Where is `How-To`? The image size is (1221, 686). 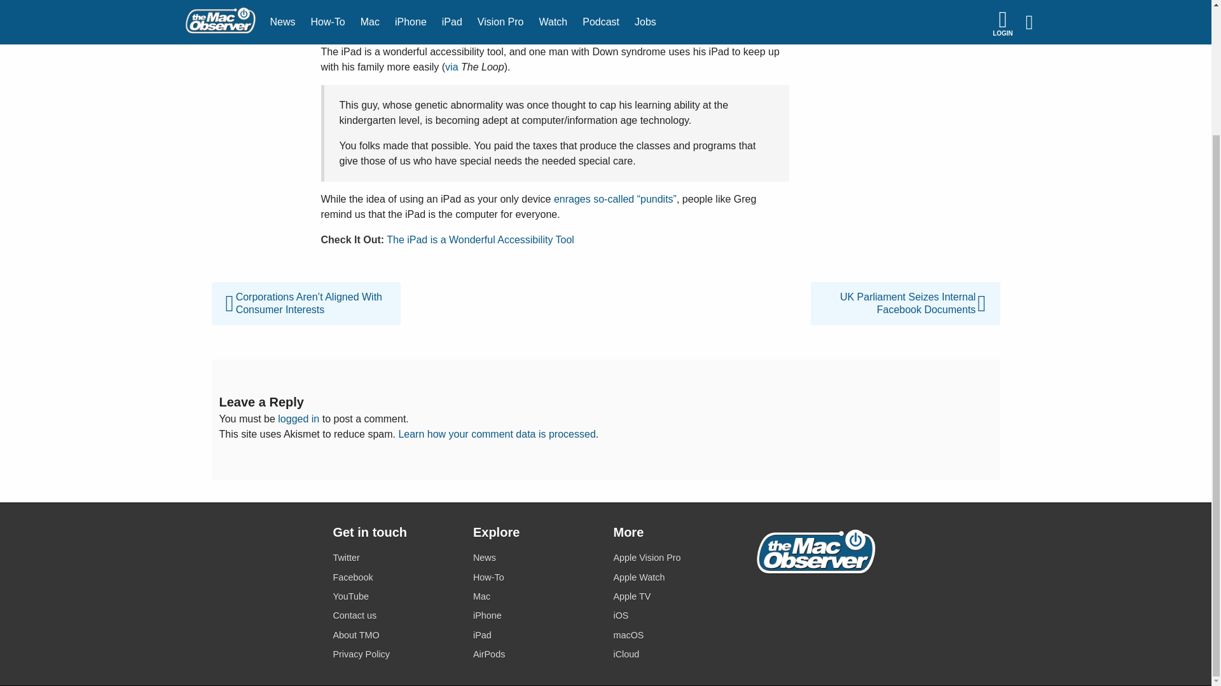 How-To is located at coordinates (535, 578).